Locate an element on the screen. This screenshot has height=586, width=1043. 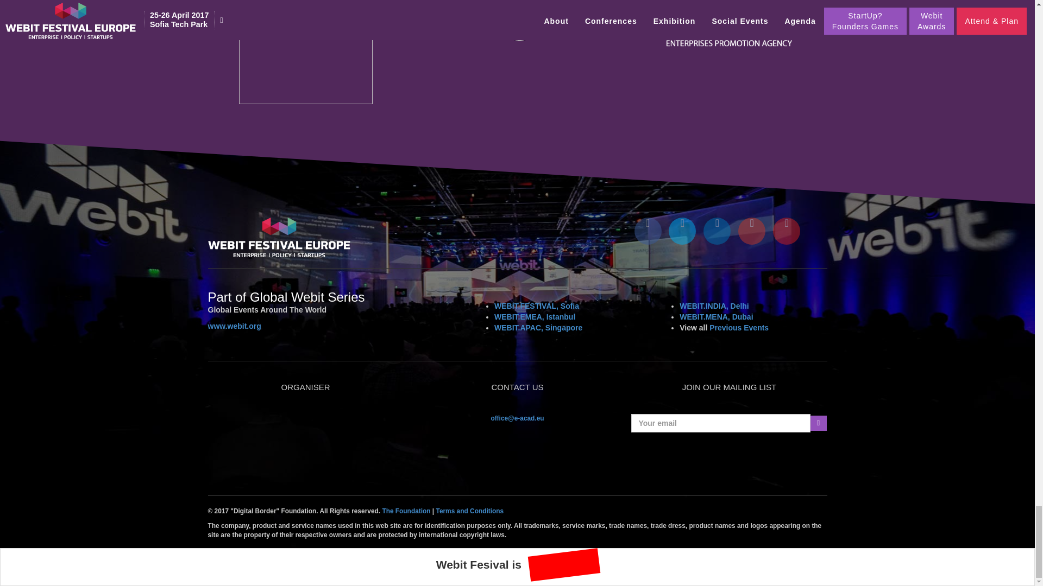
Facebook is located at coordinates (648, 231).